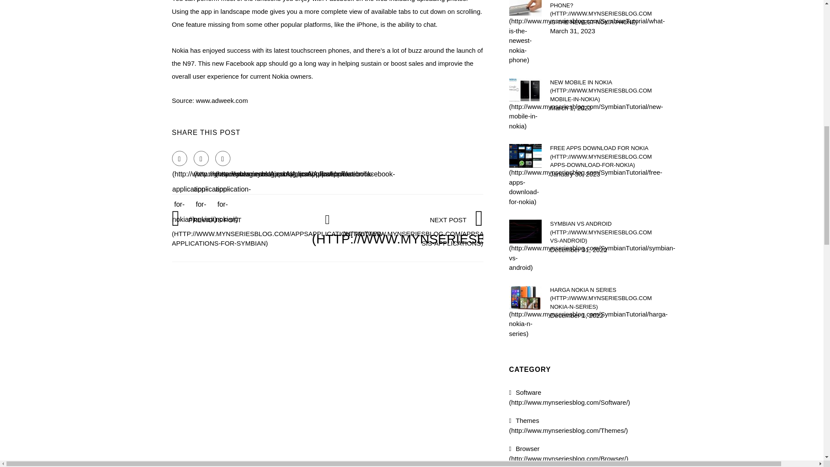 The image size is (830, 467). Describe the element at coordinates (570, 397) in the screenshot. I see `View all posts filed under Software` at that location.